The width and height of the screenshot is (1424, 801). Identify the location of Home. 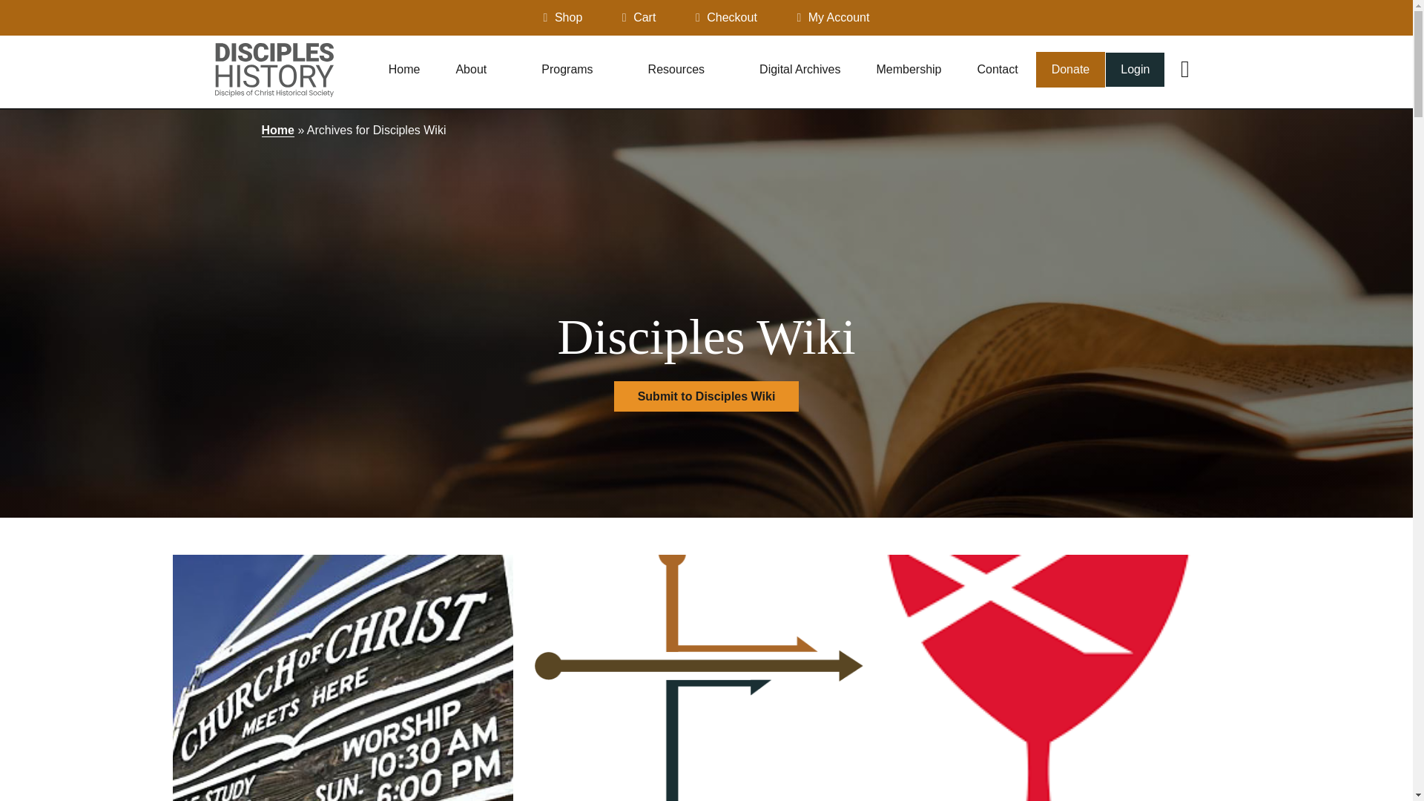
(404, 70).